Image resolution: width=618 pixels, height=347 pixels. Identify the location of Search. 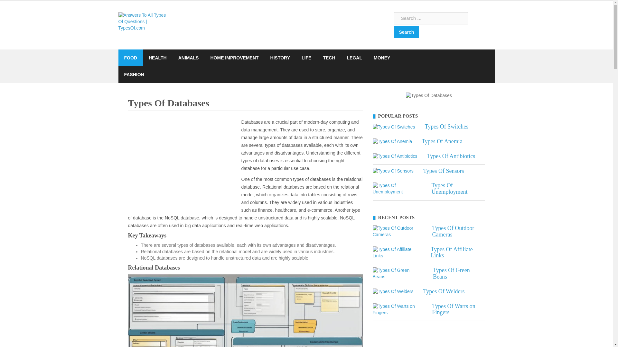
(406, 32).